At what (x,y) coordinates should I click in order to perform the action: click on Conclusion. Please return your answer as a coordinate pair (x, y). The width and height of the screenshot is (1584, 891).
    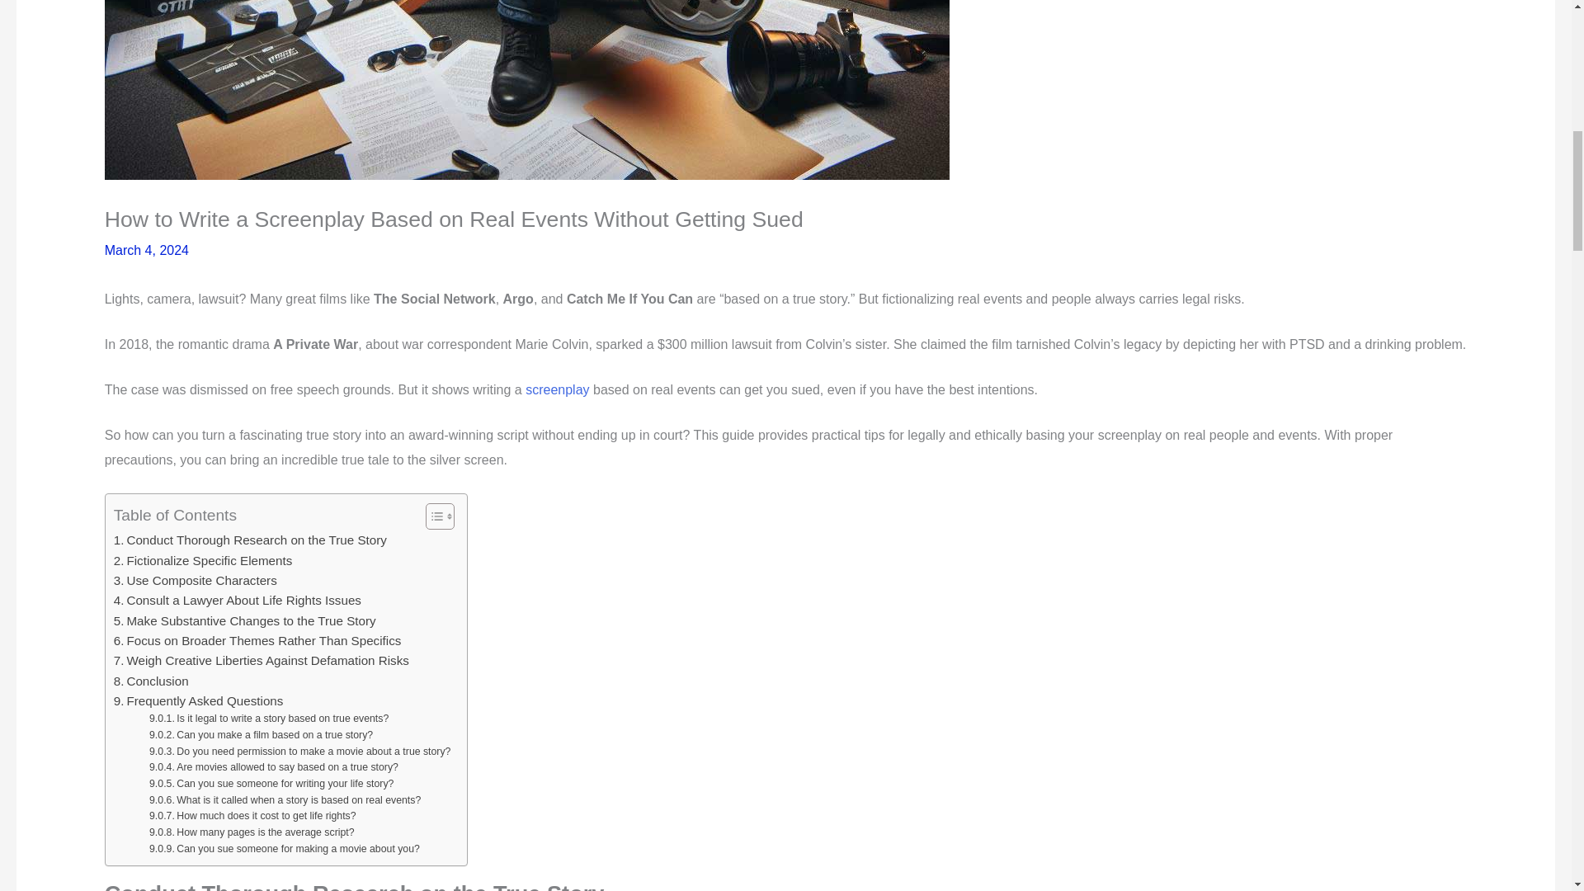
    Looking at the image, I should click on (151, 681).